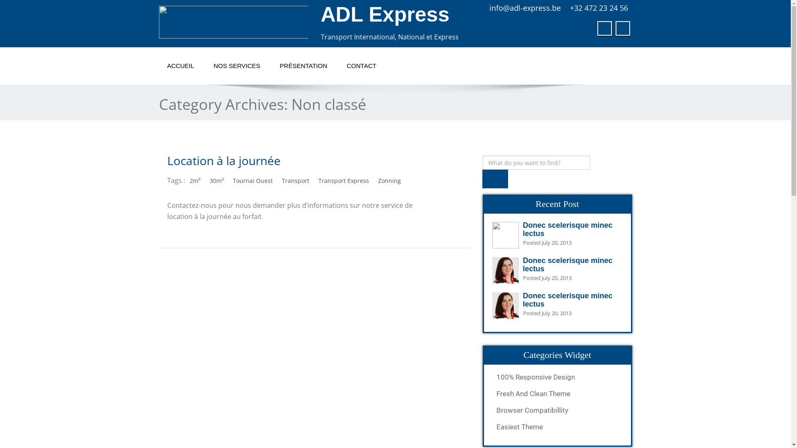  Describe the element at coordinates (237, 66) in the screenshot. I see `NOS SERVICES` at that location.